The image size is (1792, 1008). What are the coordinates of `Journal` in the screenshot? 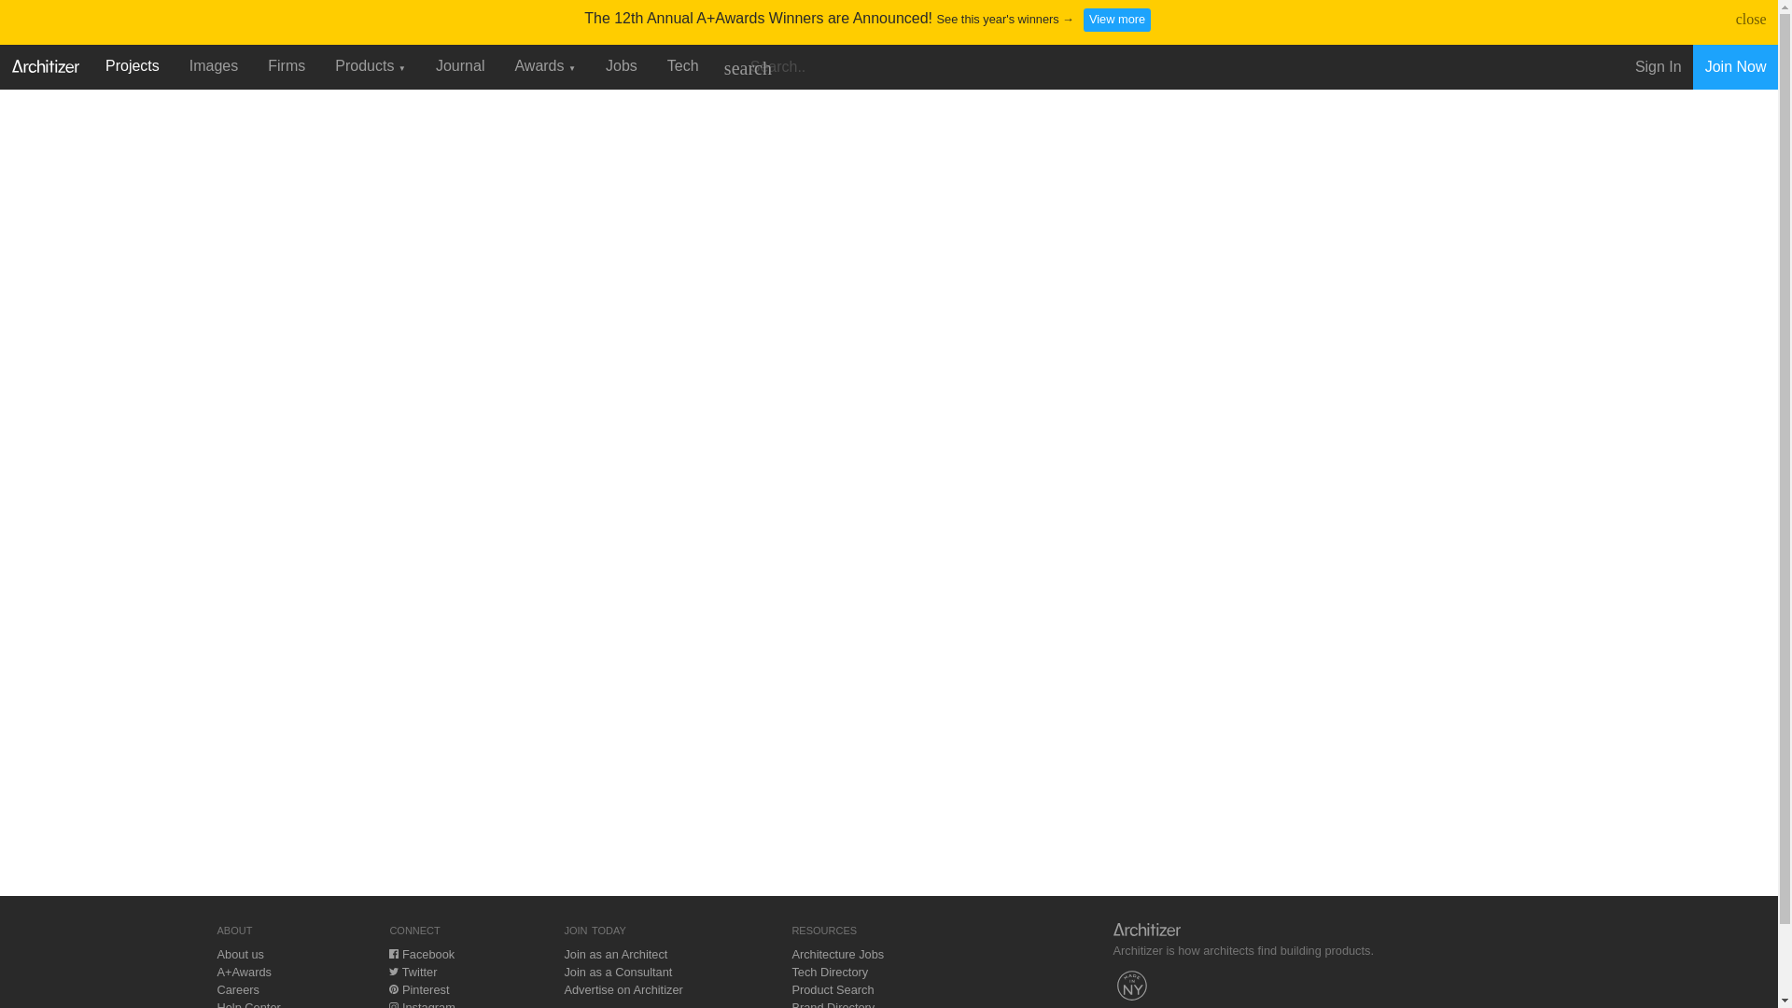 It's located at (460, 65).